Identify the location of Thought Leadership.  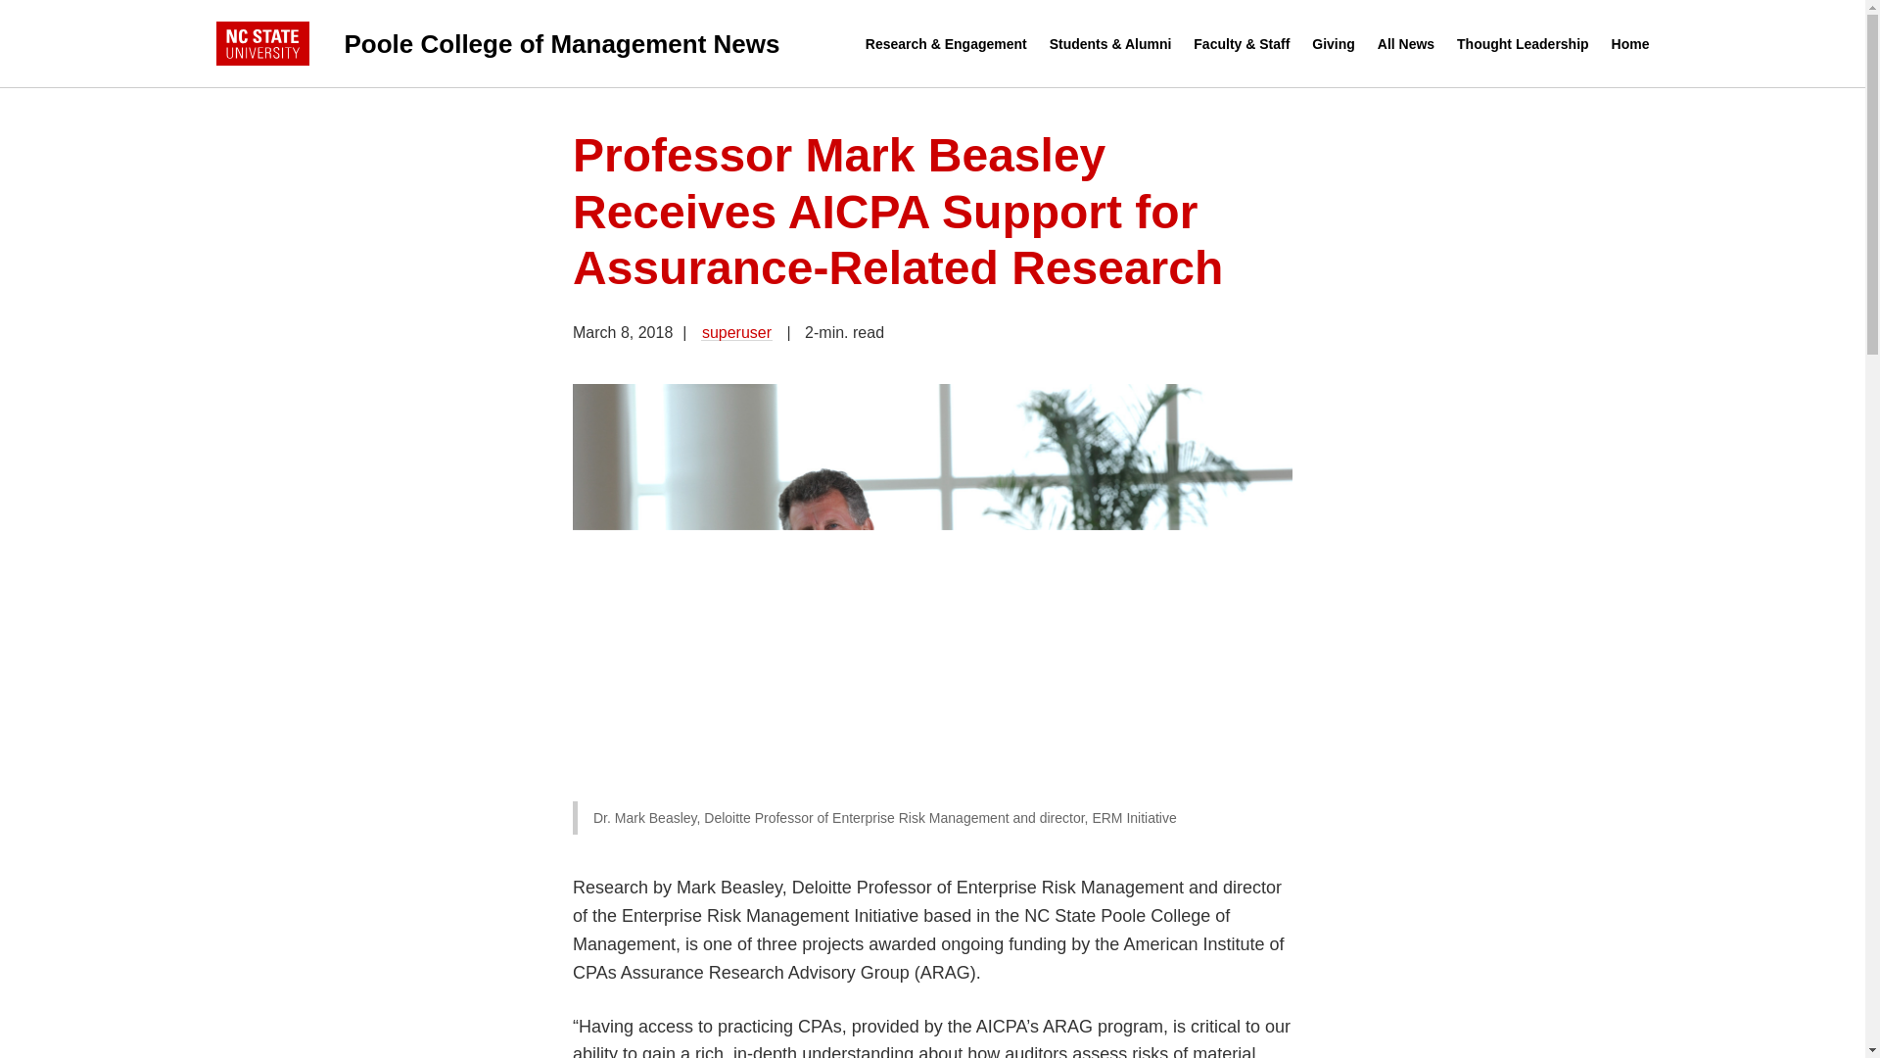
(1523, 44).